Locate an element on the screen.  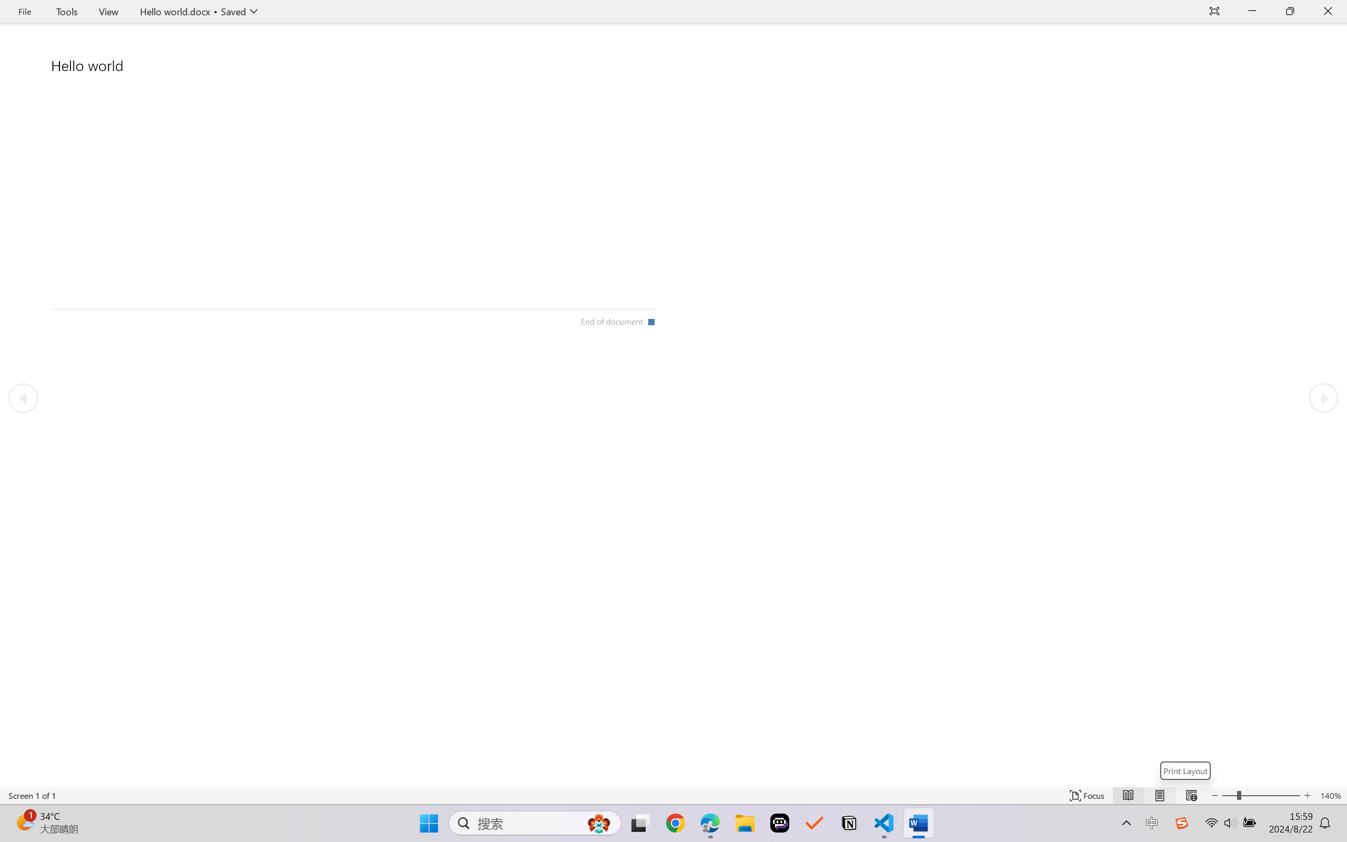
View is located at coordinates (108, 12).